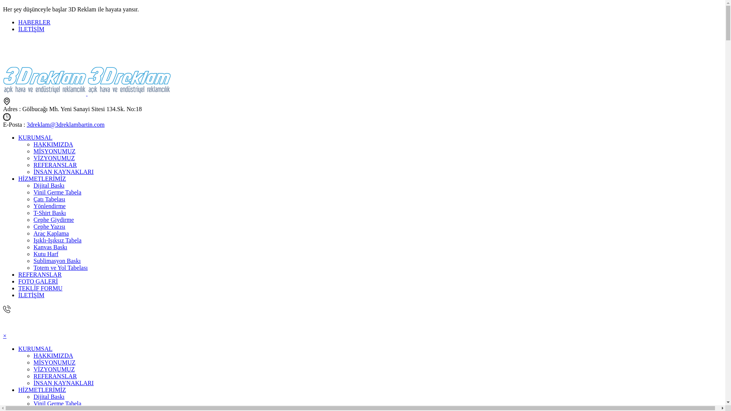  What do you see at coordinates (35, 138) in the screenshot?
I see `KURUMSAL` at bounding box center [35, 138].